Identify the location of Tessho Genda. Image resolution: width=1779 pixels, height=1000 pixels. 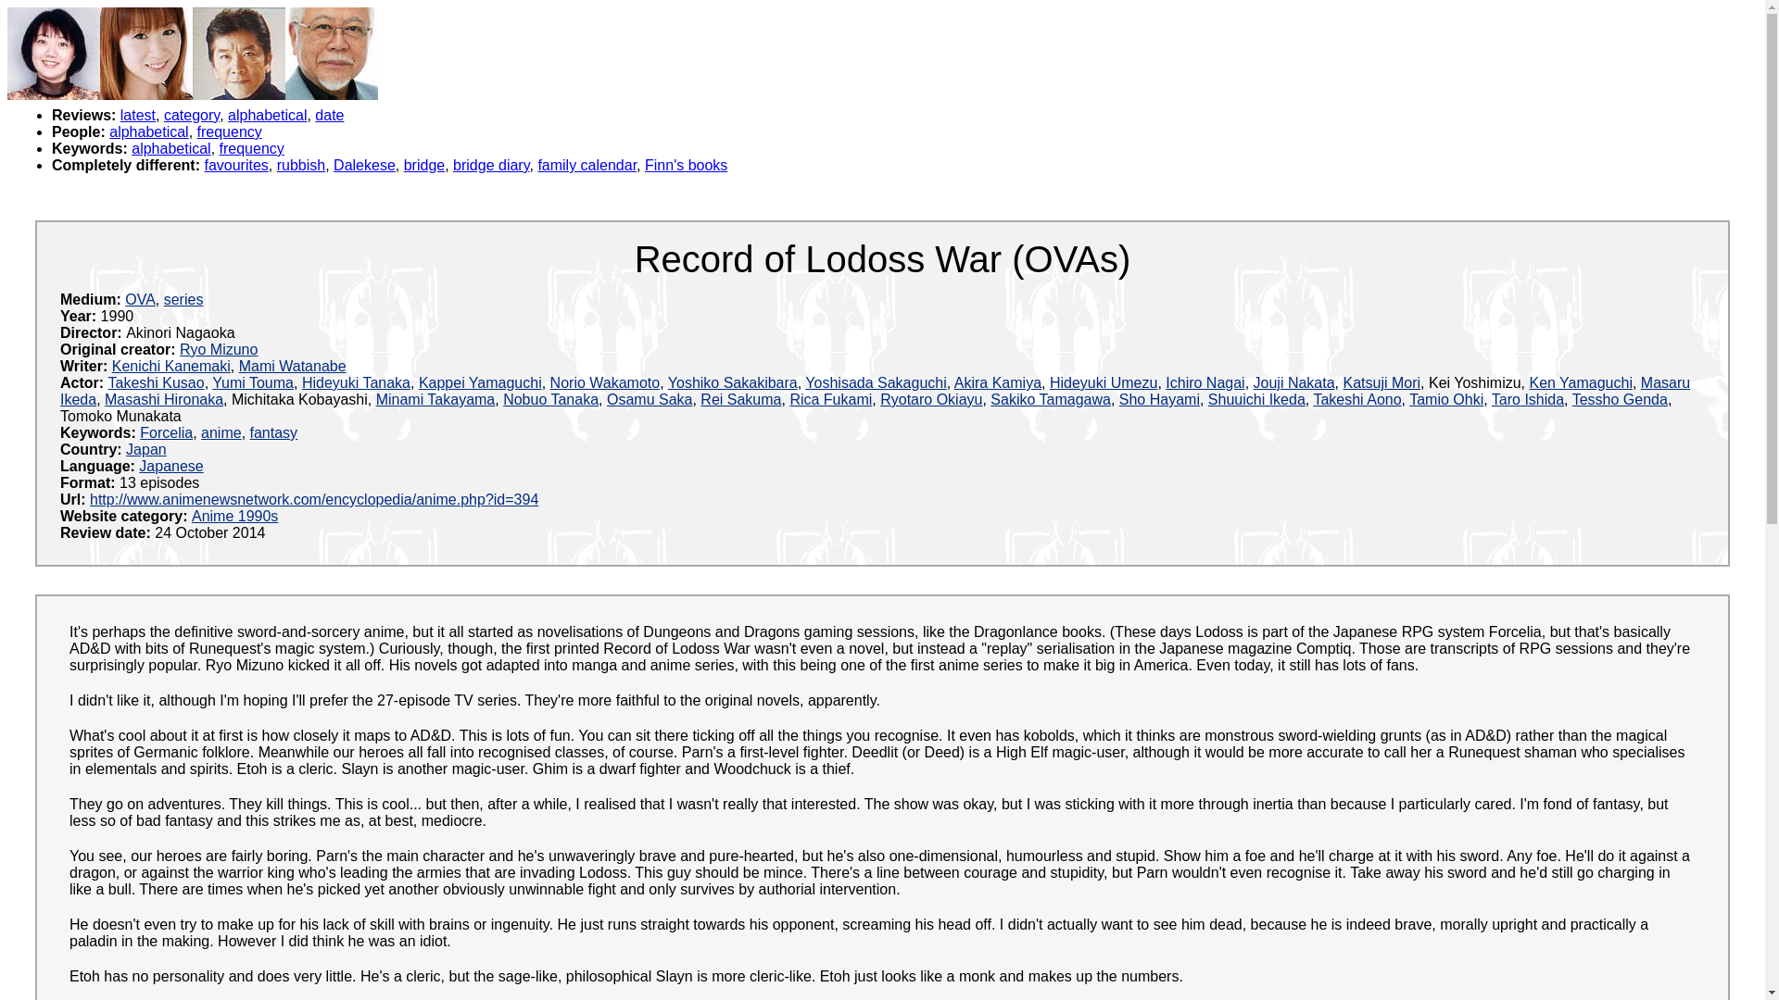
(1620, 399).